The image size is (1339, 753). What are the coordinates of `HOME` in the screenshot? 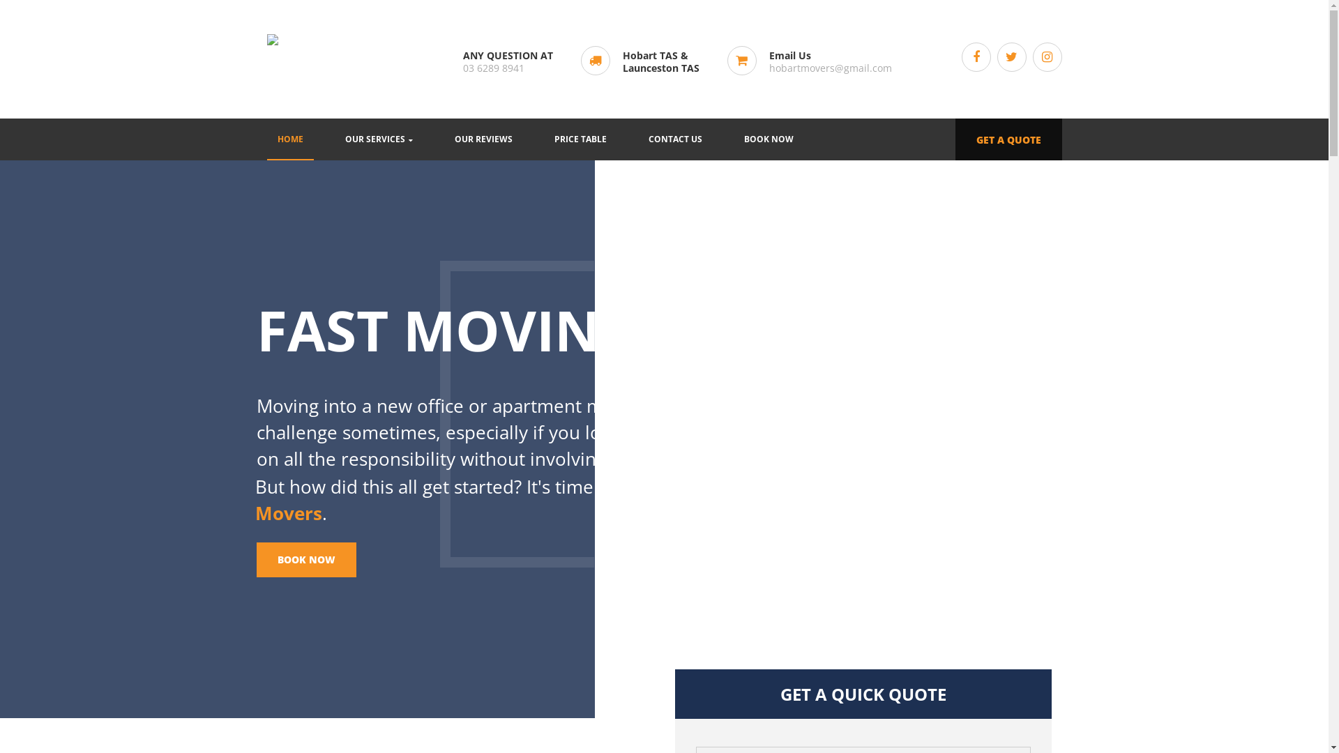 It's located at (290, 139).